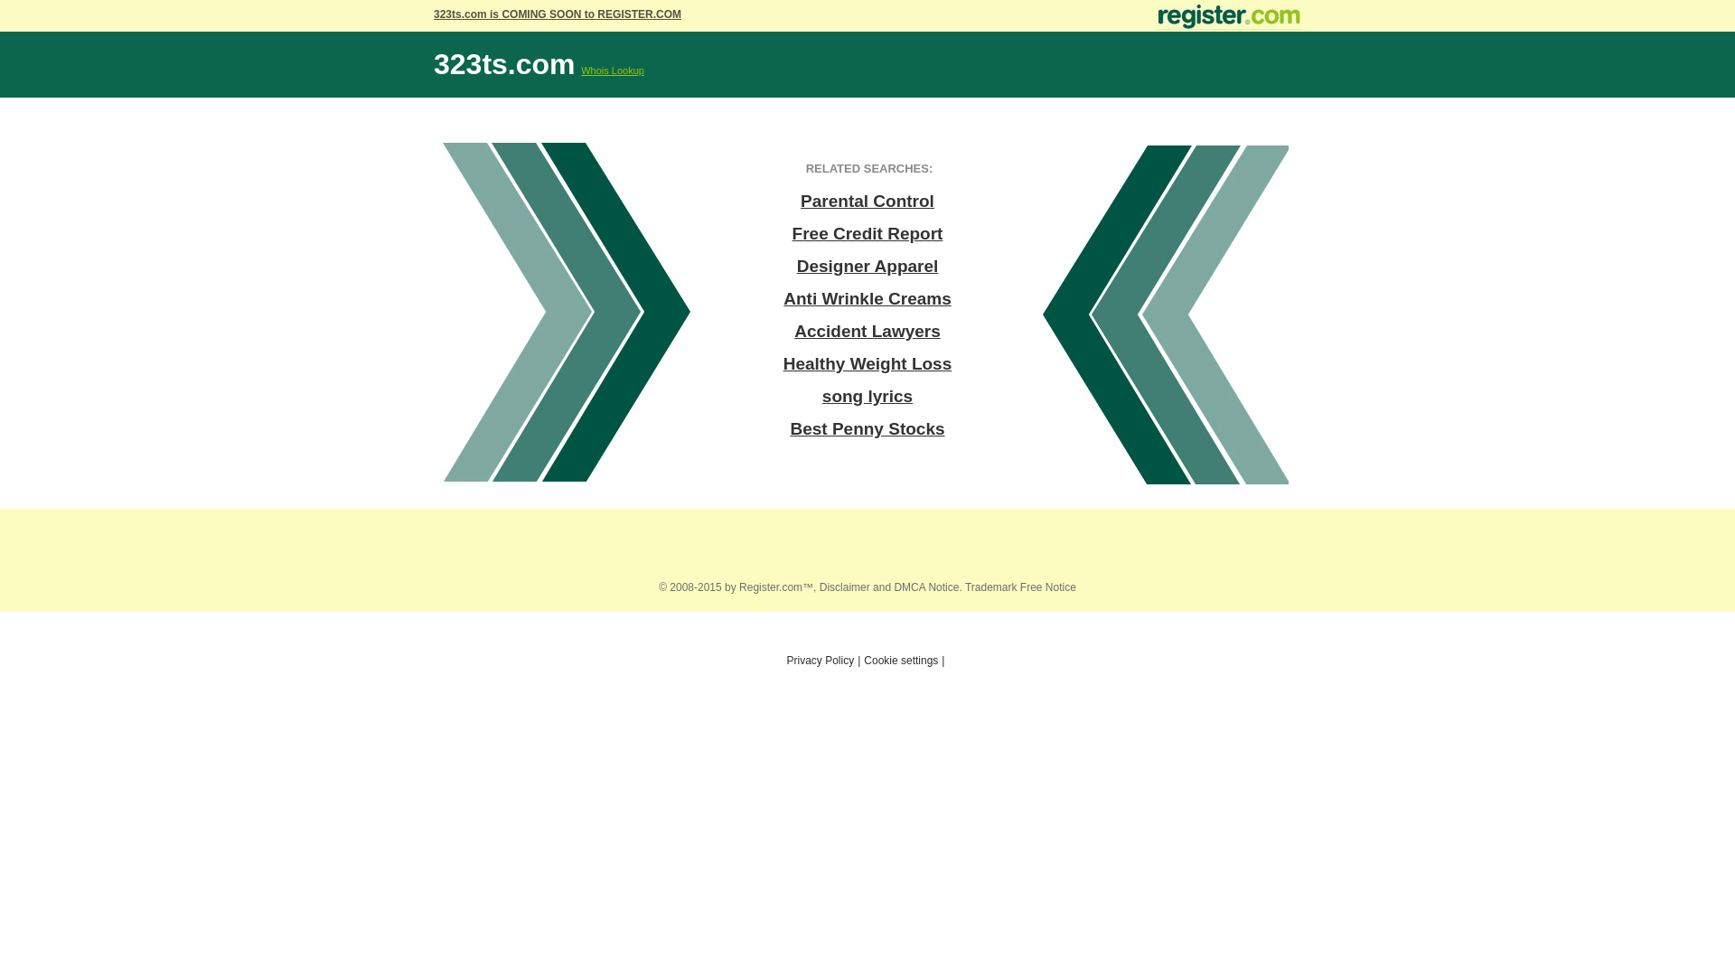  Describe the element at coordinates (867, 234) in the screenshot. I see `Free Credit Report` at that location.